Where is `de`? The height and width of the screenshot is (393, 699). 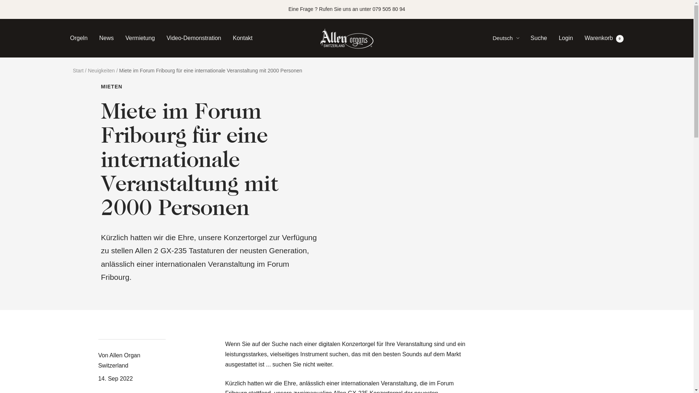 de is located at coordinates (502, 76).